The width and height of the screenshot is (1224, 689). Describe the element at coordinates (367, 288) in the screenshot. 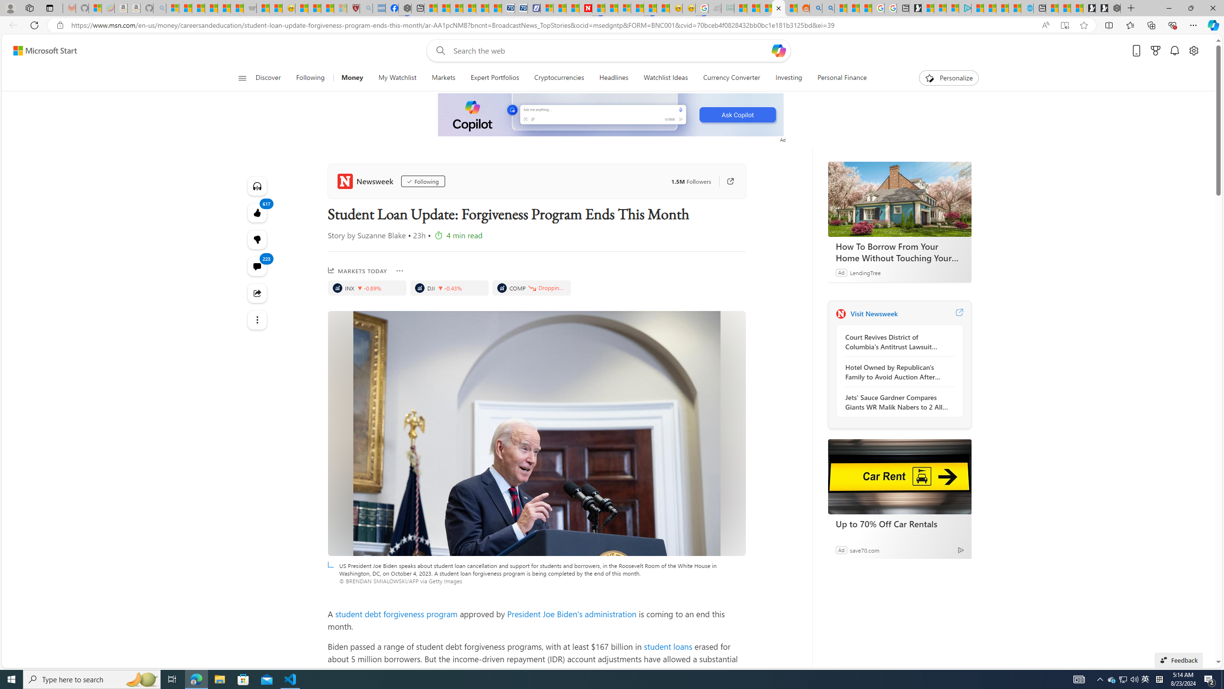

I see `INX, S&P 500. Price is 5,570.64. Decreased by -0.89%` at that location.